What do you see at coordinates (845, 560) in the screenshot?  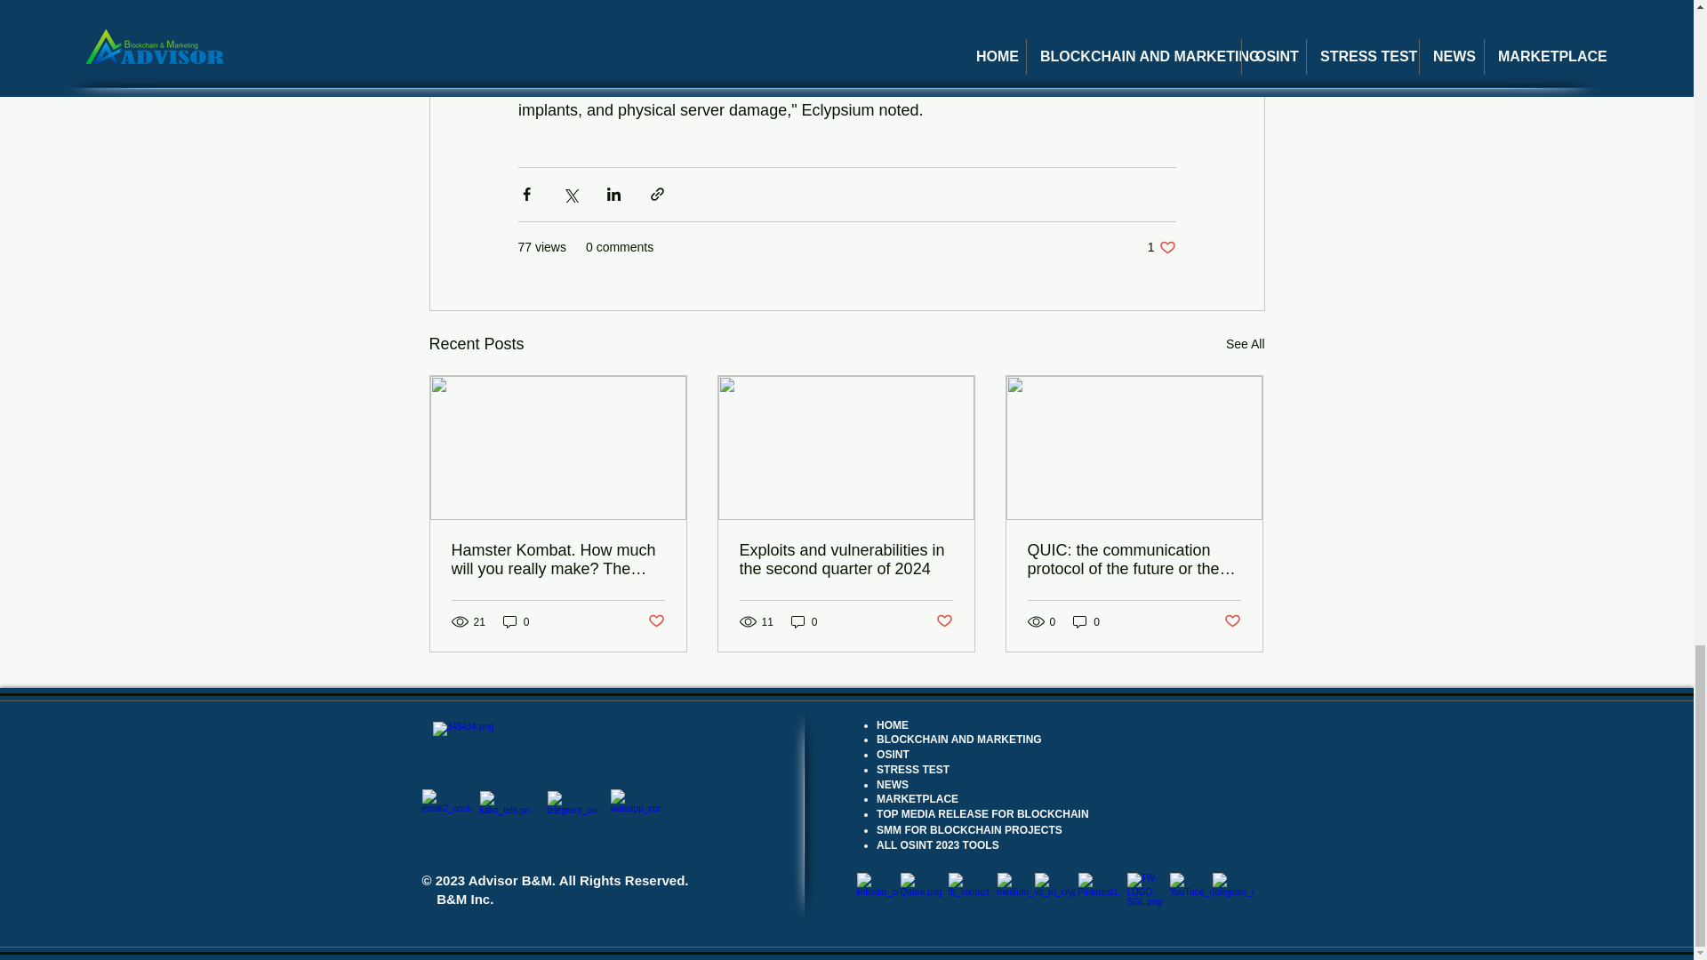 I see `Exploits and vulnerabilities in the second quarter of 2024` at bounding box center [845, 560].